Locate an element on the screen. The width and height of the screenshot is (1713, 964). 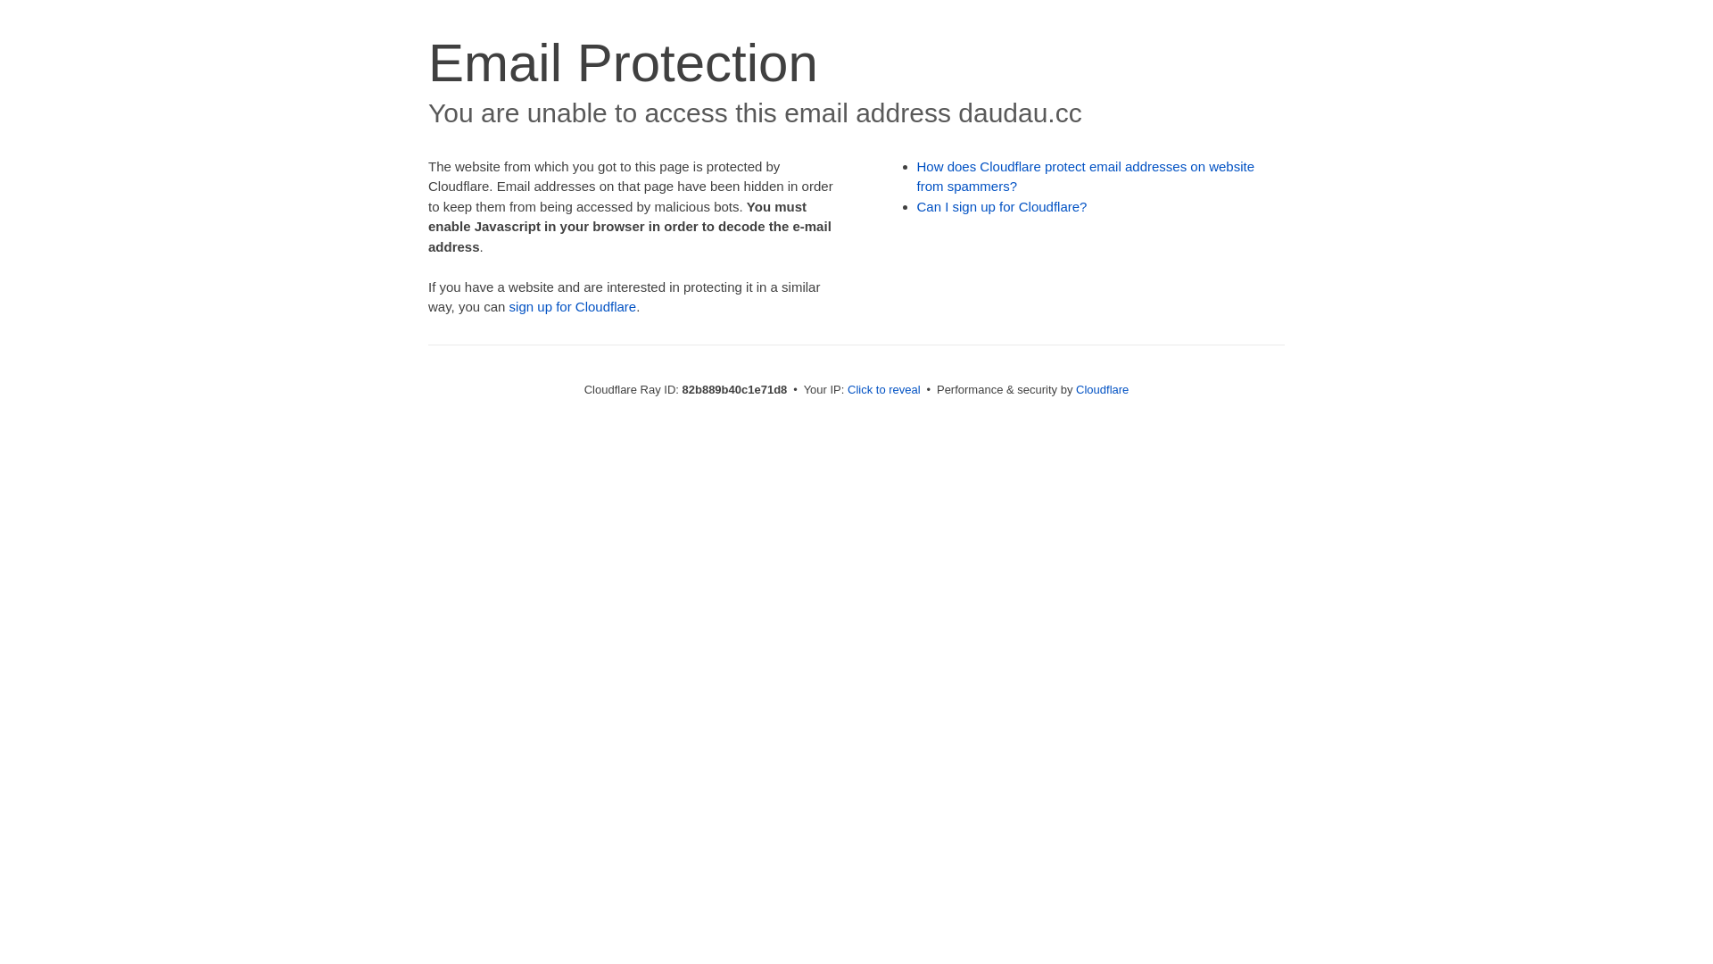
sign up for Cloudflare is located at coordinates (573, 307).